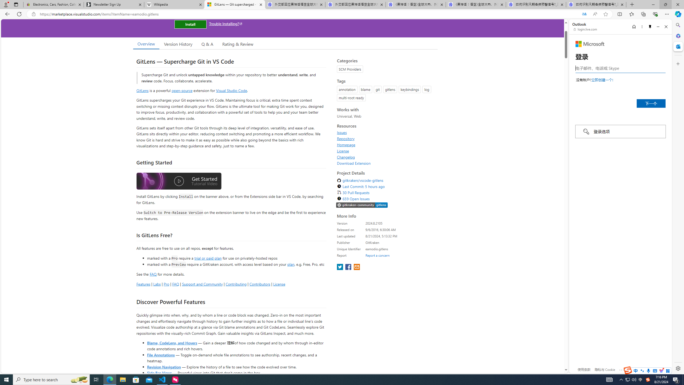 The width and height of the screenshot is (684, 385). Describe the element at coordinates (349, 267) in the screenshot. I see `share extension on facebook` at that location.